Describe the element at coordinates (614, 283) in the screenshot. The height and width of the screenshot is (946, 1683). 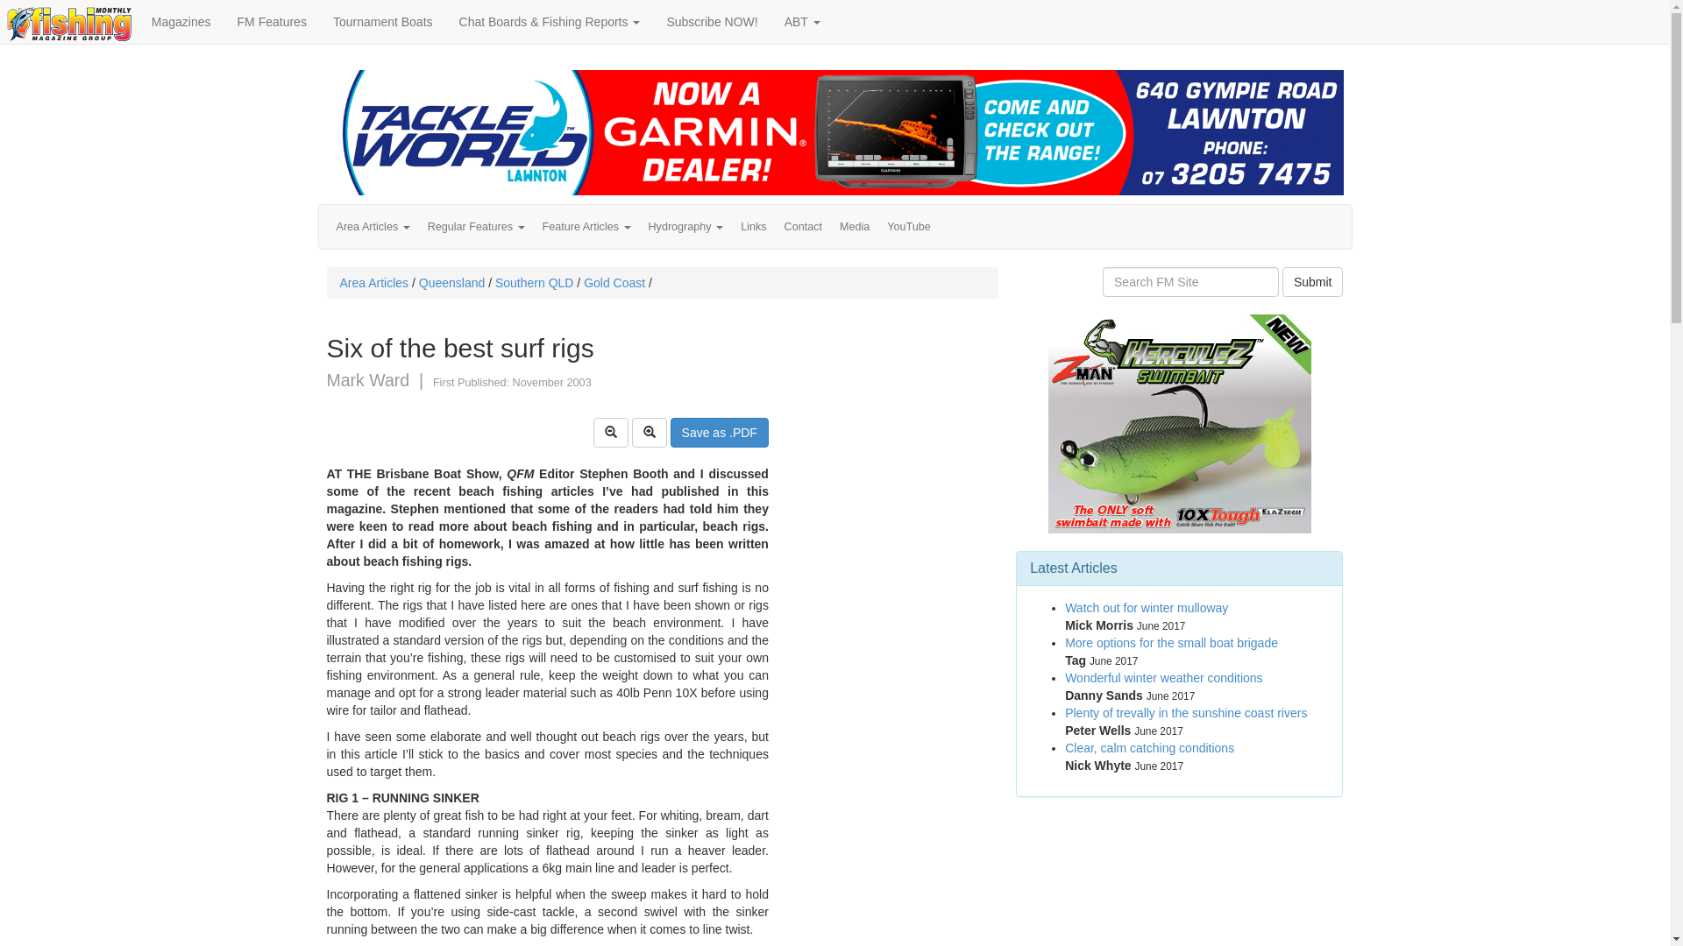
I see `Gold Coast` at that location.